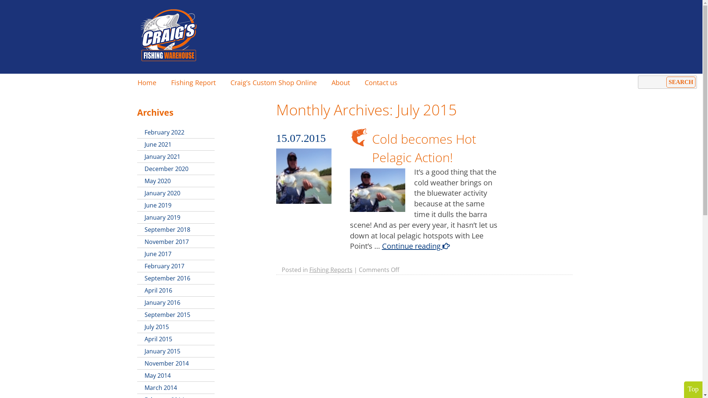 The height and width of the screenshot is (398, 708). I want to click on 15.07.2015, so click(301, 138).